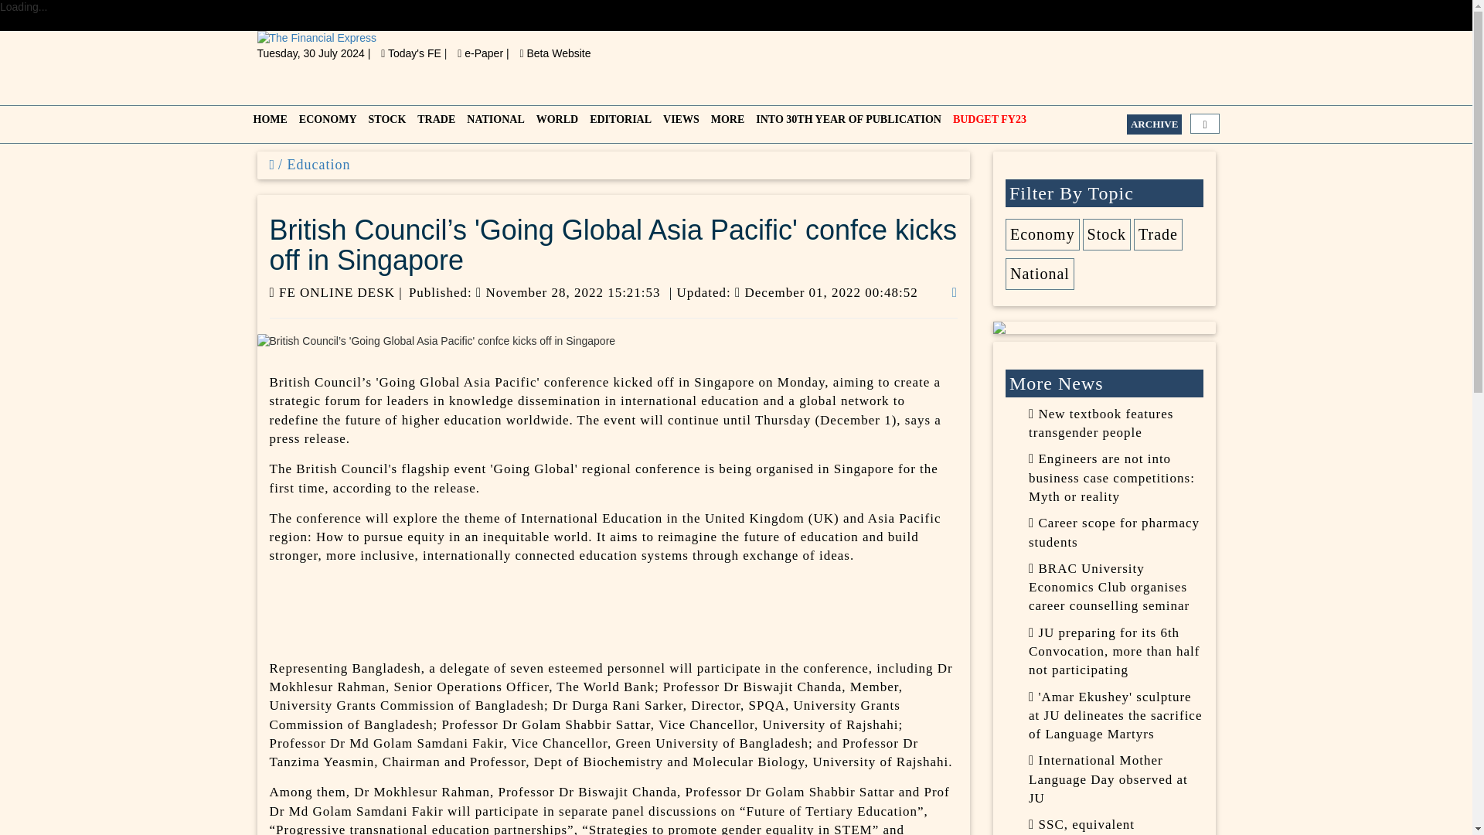 The width and height of the screenshot is (1484, 835). Describe the element at coordinates (555, 124) in the screenshot. I see `WORLD` at that location.